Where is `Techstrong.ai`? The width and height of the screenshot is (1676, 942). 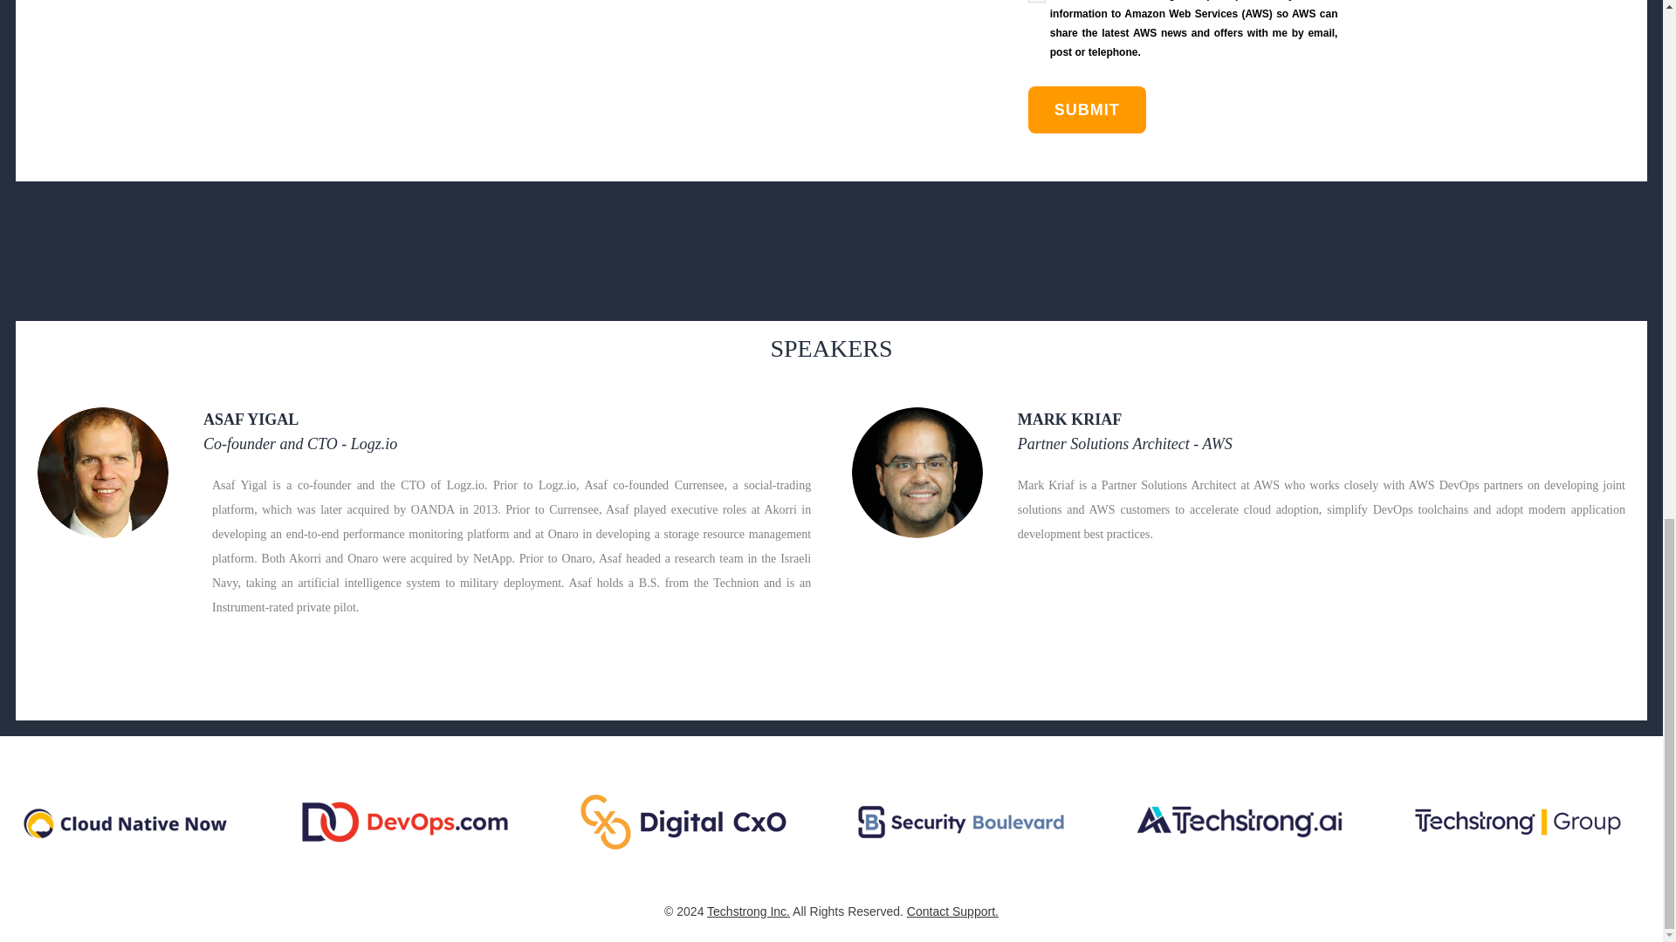 Techstrong.ai is located at coordinates (1240, 822).